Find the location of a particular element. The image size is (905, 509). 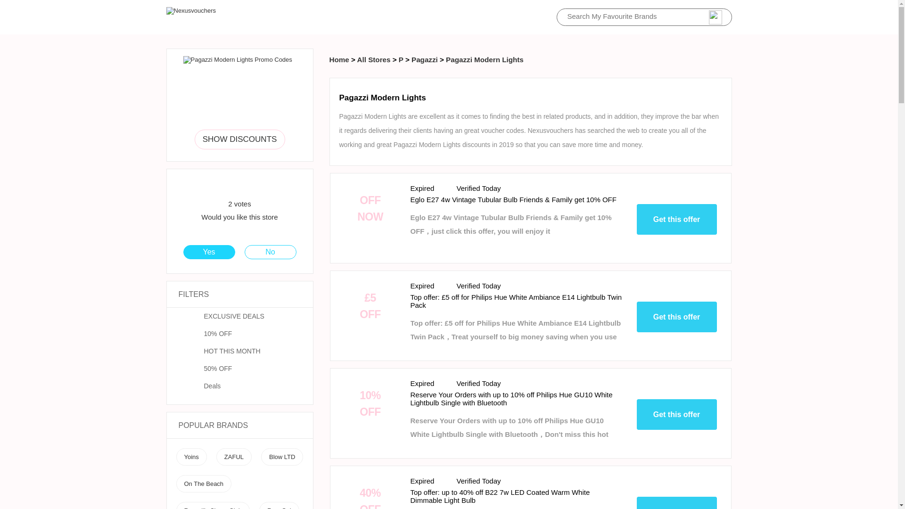

Yoins is located at coordinates (190, 457).